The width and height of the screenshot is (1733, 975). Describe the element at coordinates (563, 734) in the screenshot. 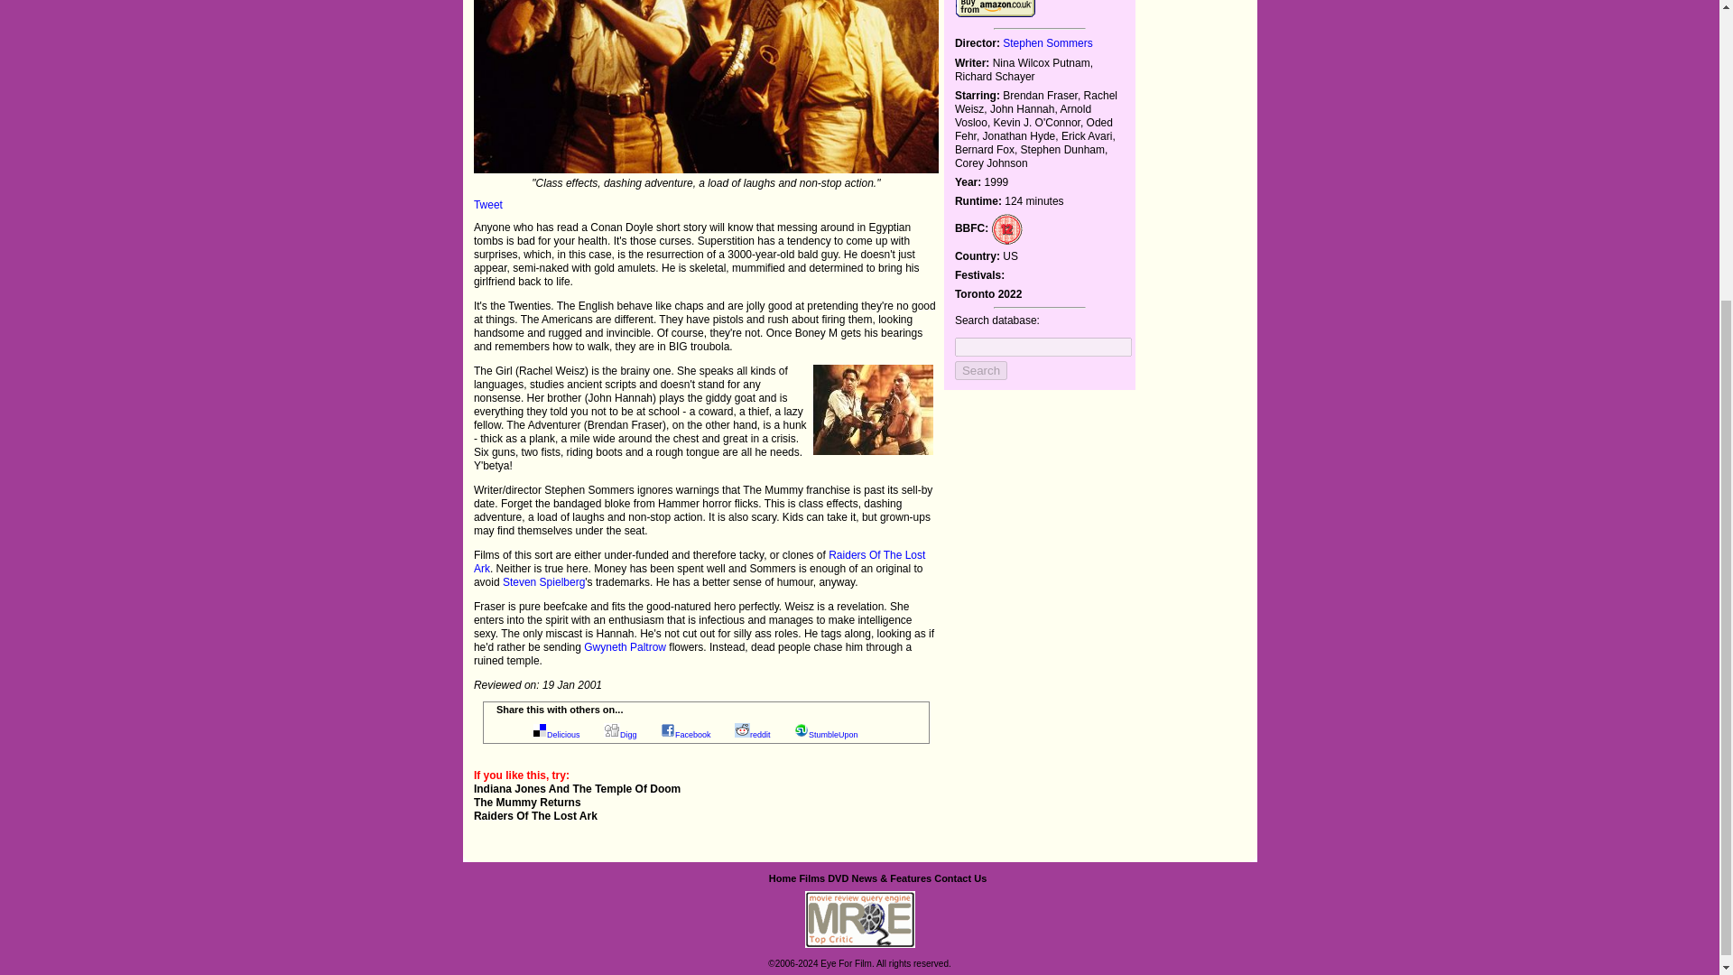

I see `Post this to Delicious` at that location.